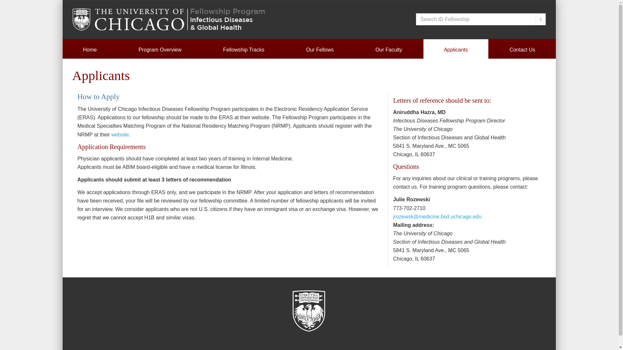 The height and width of the screenshot is (350, 623). Describe the element at coordinates (90, 50) in the screenshot. I see `Home` at that location.